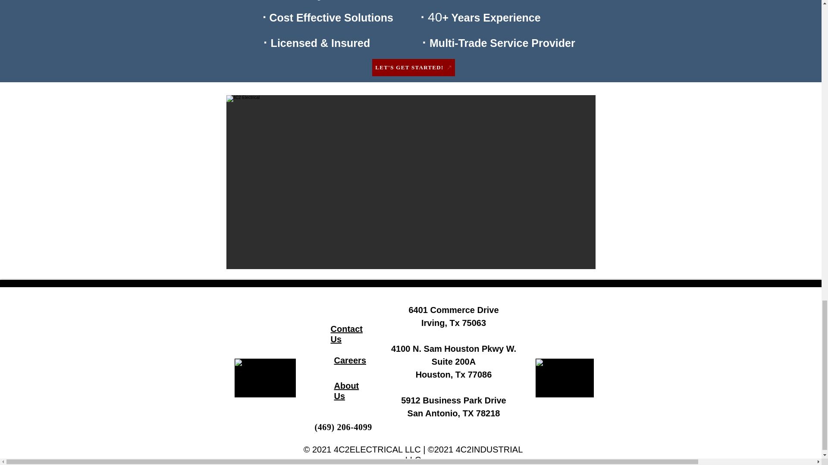 This screenshot has width=828, height=465. Describe the element at coordinates (349, 360) in the screenshot. I see `Careers` at that location.